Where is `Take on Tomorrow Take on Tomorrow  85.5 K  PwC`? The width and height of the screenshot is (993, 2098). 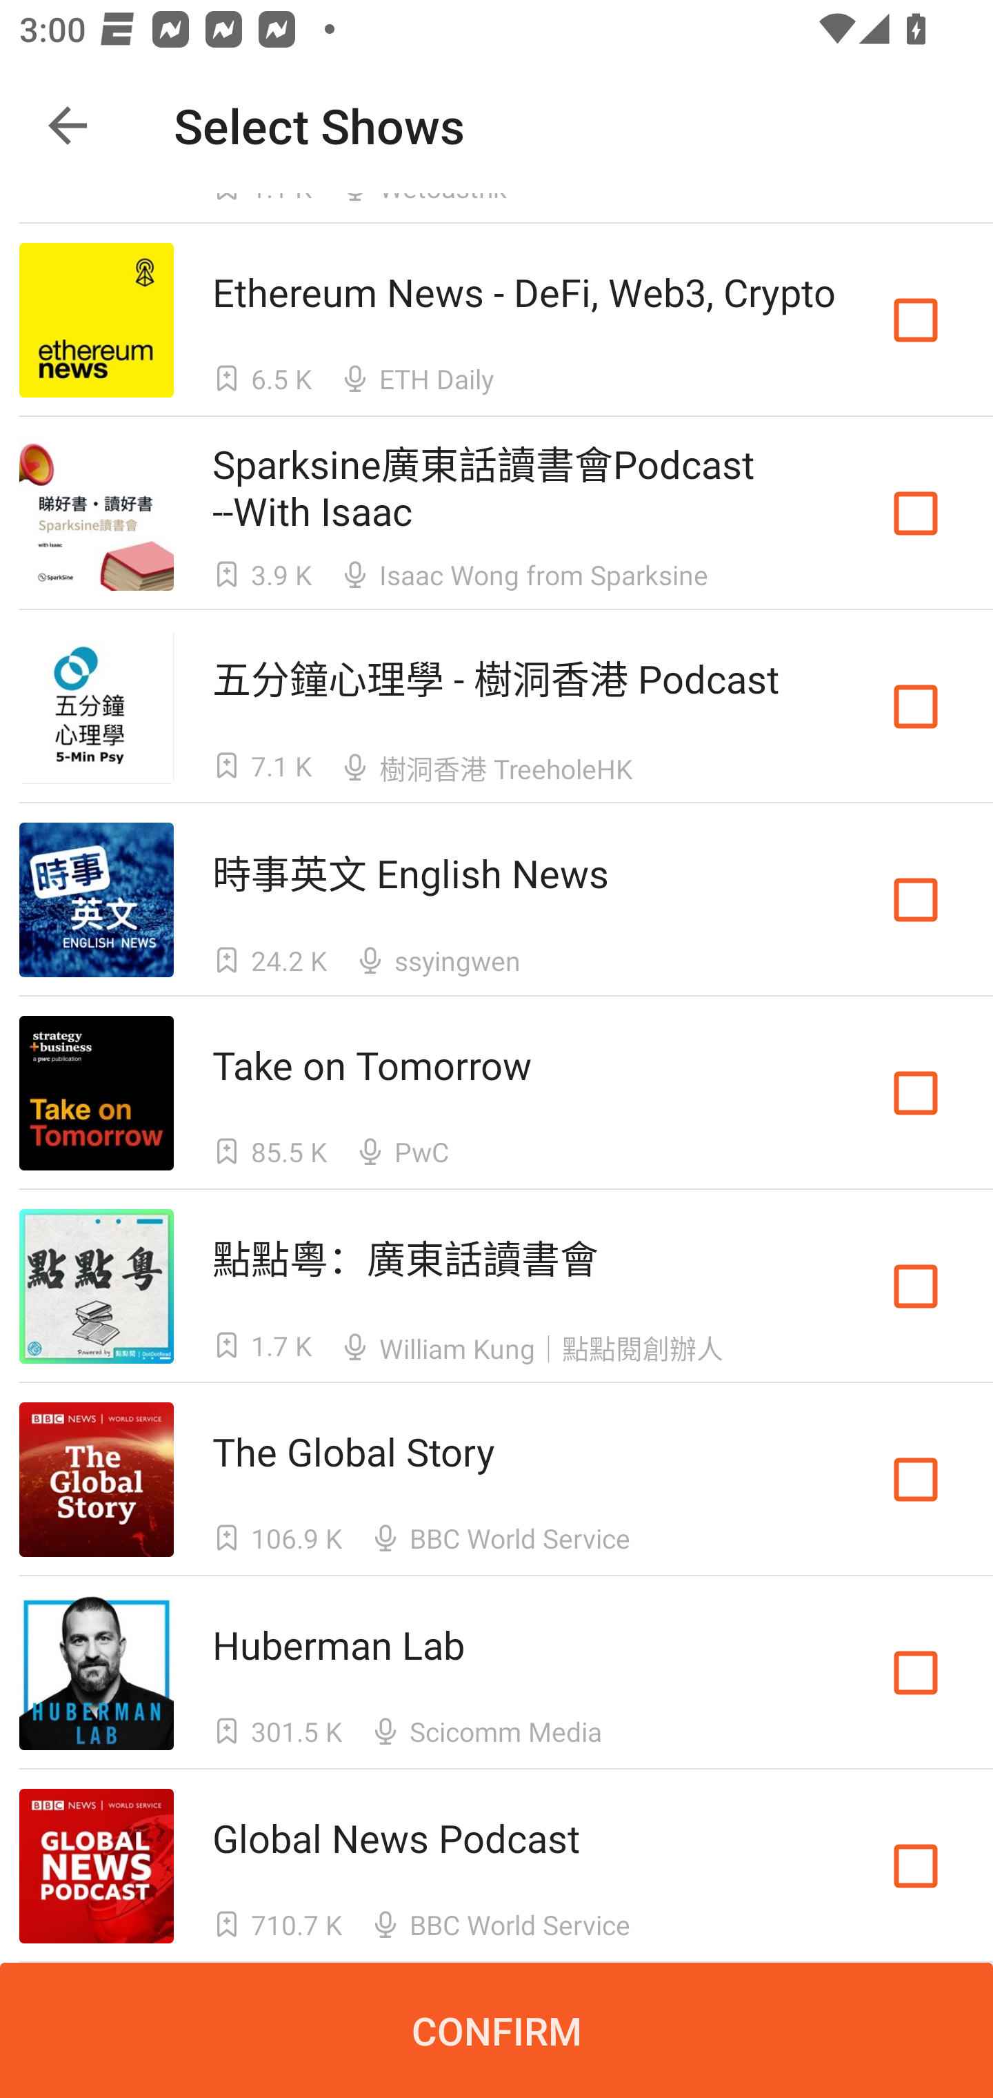 Take on Tomorrow Take on Tomorrow  85.5 K  PwC is located at coordinates (496, 1093).